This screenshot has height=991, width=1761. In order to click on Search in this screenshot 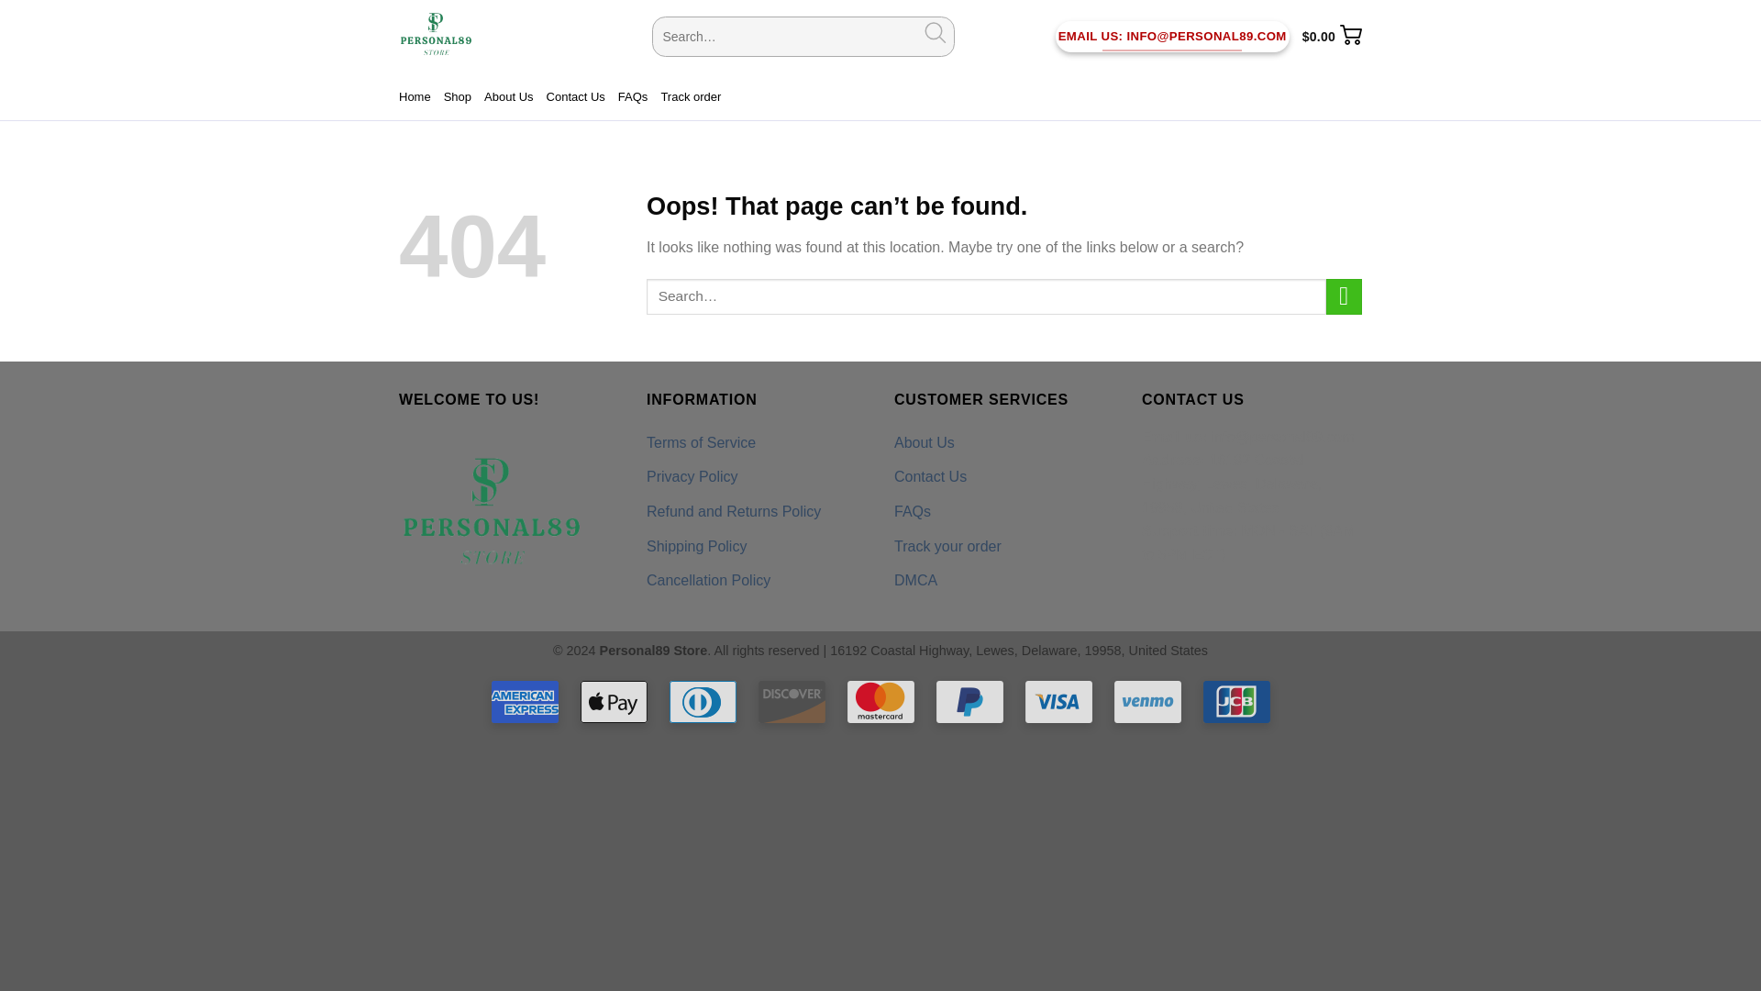, I will do `click(935, 37)`.